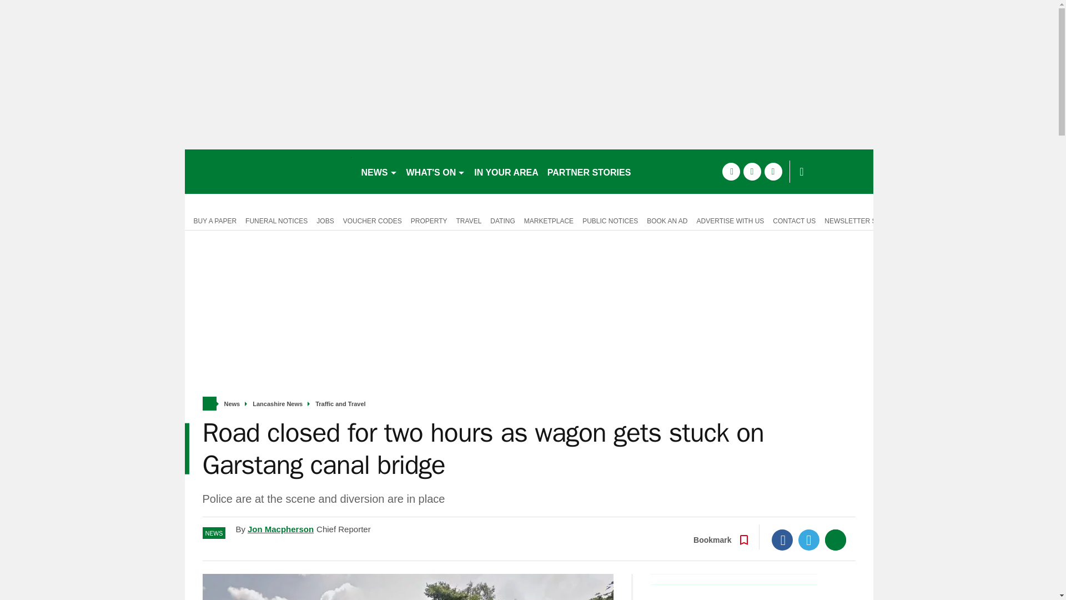 The image size is (1066, 600). What do you see at coordinates (276, 220) in the screenshot?
I see `FUNERAL NOTICES` at bounding box center [276, 220].